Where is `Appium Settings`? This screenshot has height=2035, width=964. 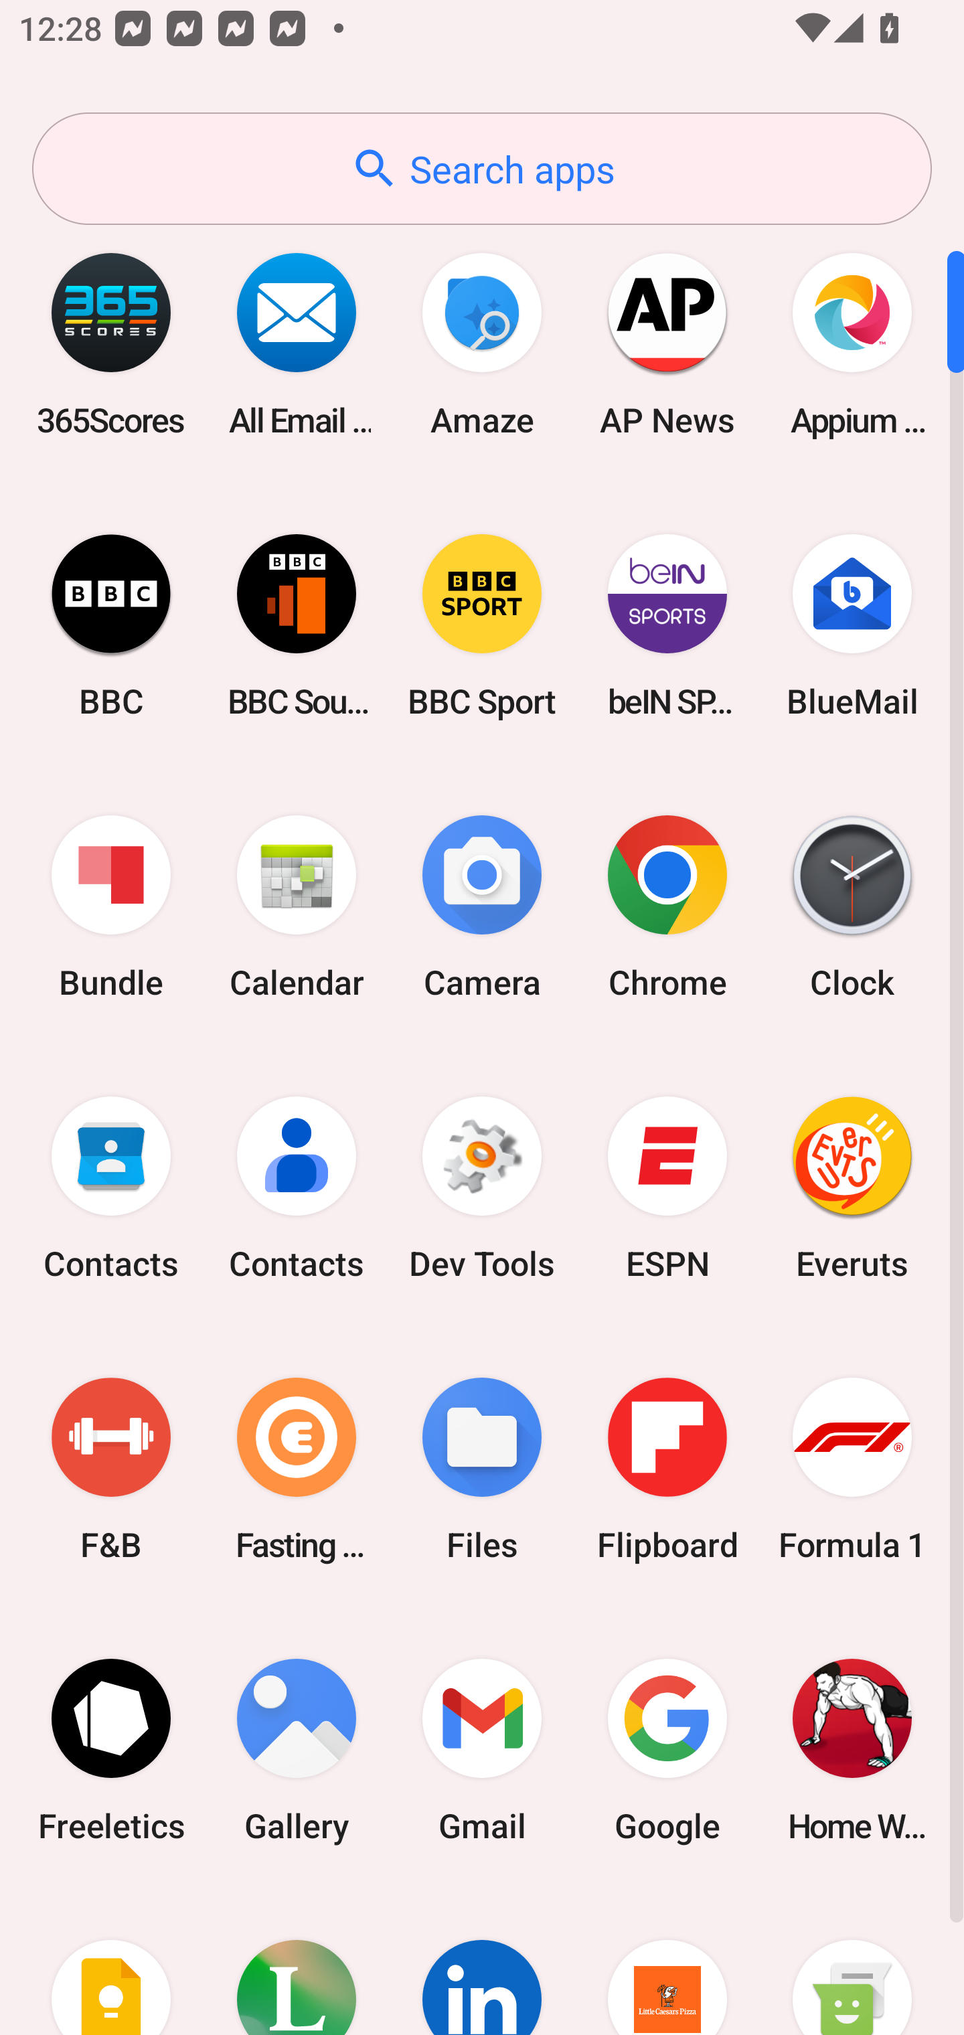
Appium Settings is located at coordinates (852, 344).